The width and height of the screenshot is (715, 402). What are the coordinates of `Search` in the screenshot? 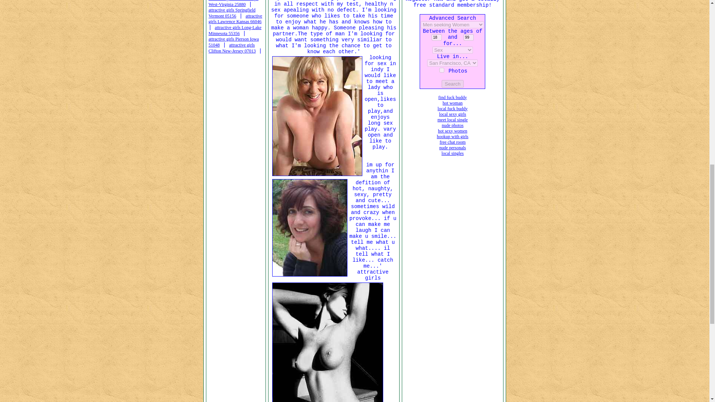 It's located at (452, 83).